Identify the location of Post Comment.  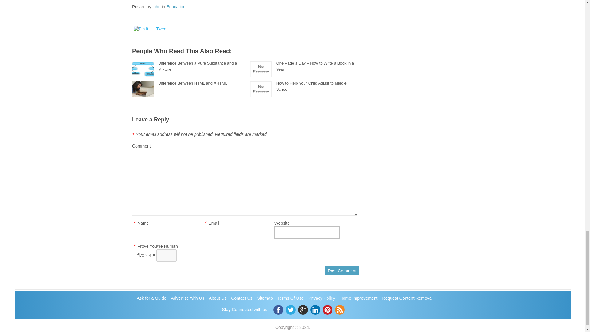
(342, 271).